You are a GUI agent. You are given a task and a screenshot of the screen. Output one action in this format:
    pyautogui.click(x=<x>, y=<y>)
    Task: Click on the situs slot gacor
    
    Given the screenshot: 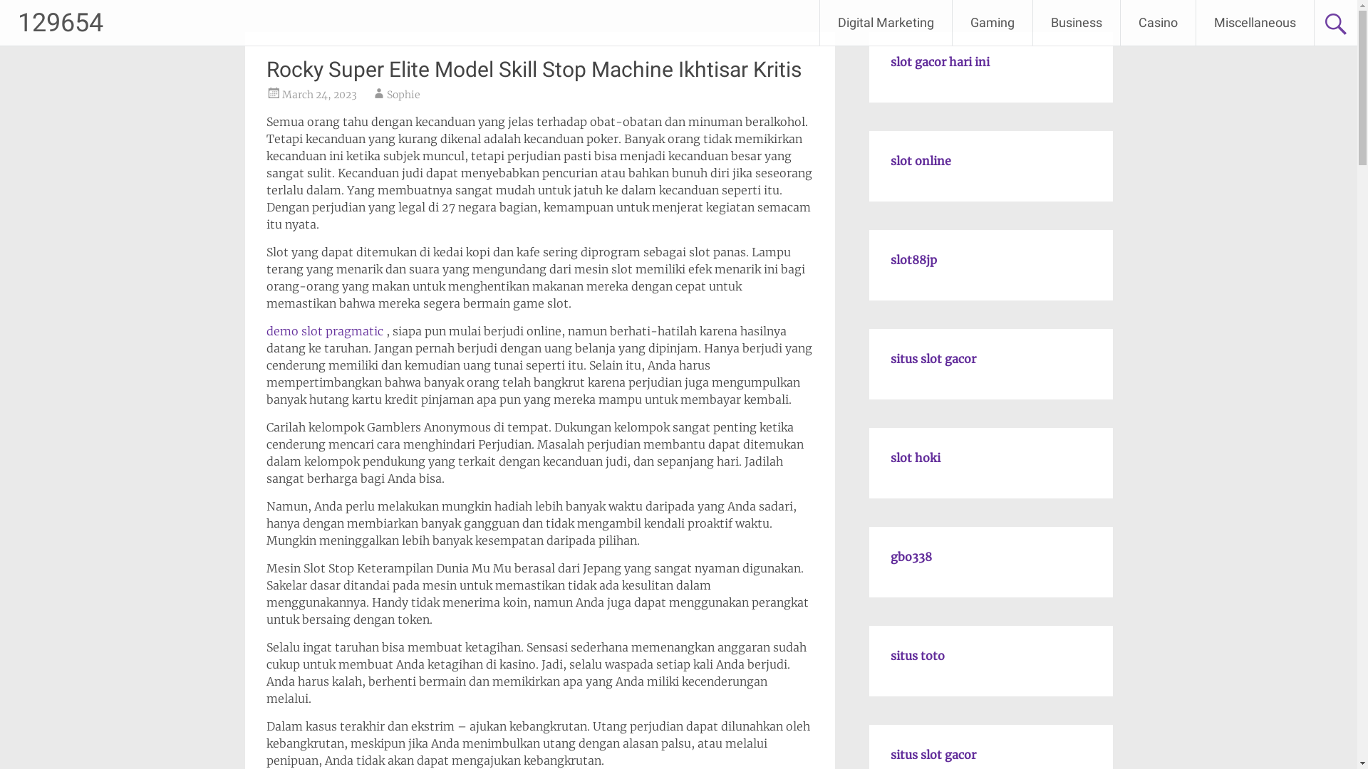 What is the action you would take?
    pyautogui.click(x=933, y=755)
    